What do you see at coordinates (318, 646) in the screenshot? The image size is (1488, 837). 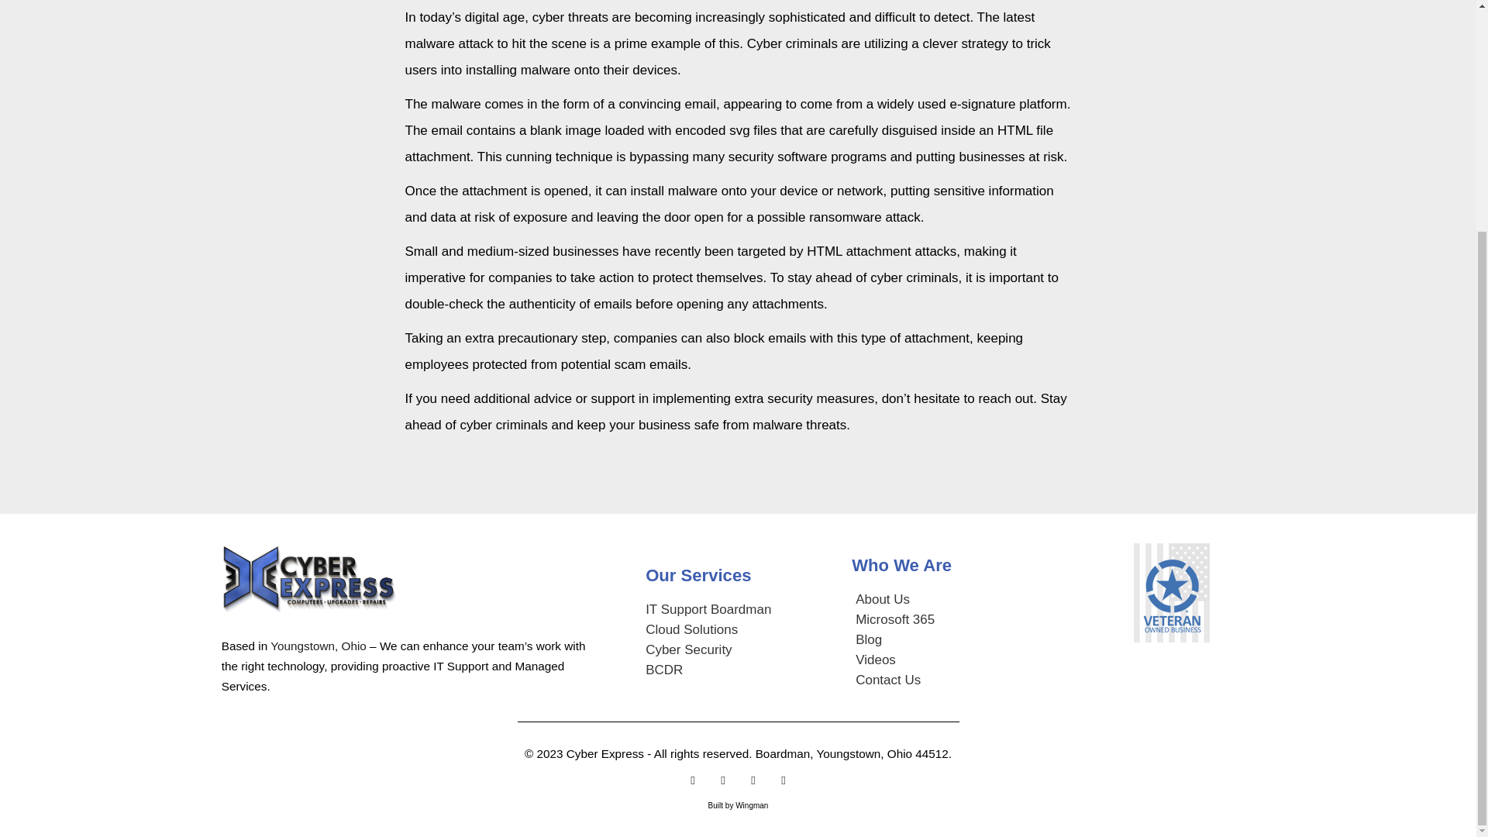 I see `Youngstown, Ohio` at bounding box center [318, 646].